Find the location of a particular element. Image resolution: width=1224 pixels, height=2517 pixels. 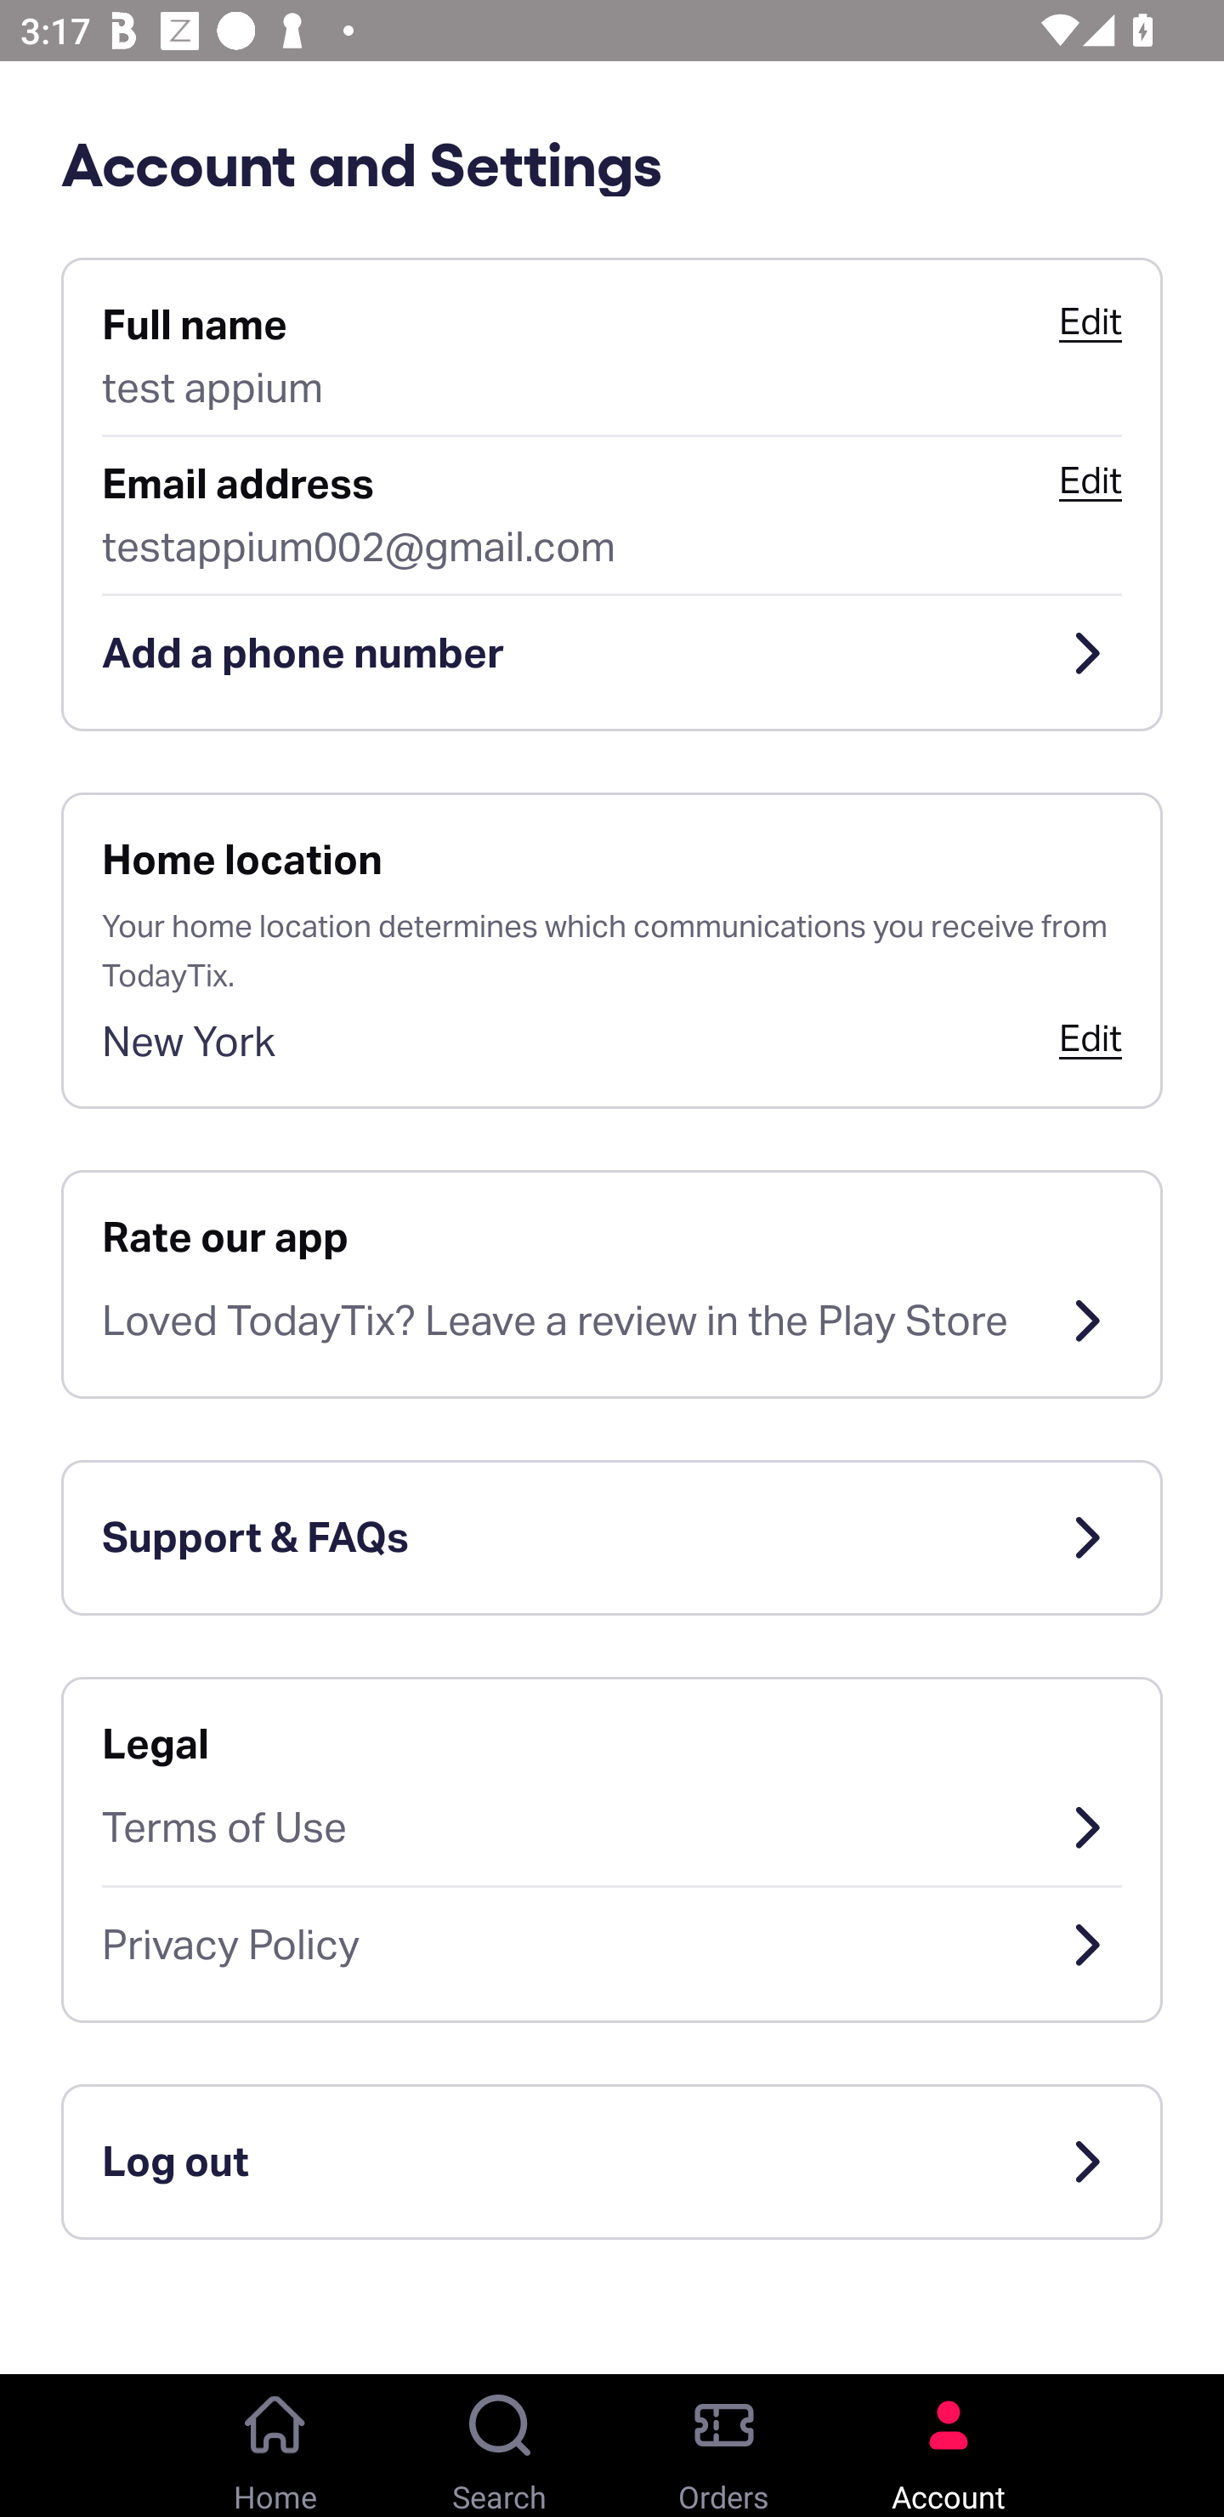

Add a phone number is located at coordinates (612, 653).